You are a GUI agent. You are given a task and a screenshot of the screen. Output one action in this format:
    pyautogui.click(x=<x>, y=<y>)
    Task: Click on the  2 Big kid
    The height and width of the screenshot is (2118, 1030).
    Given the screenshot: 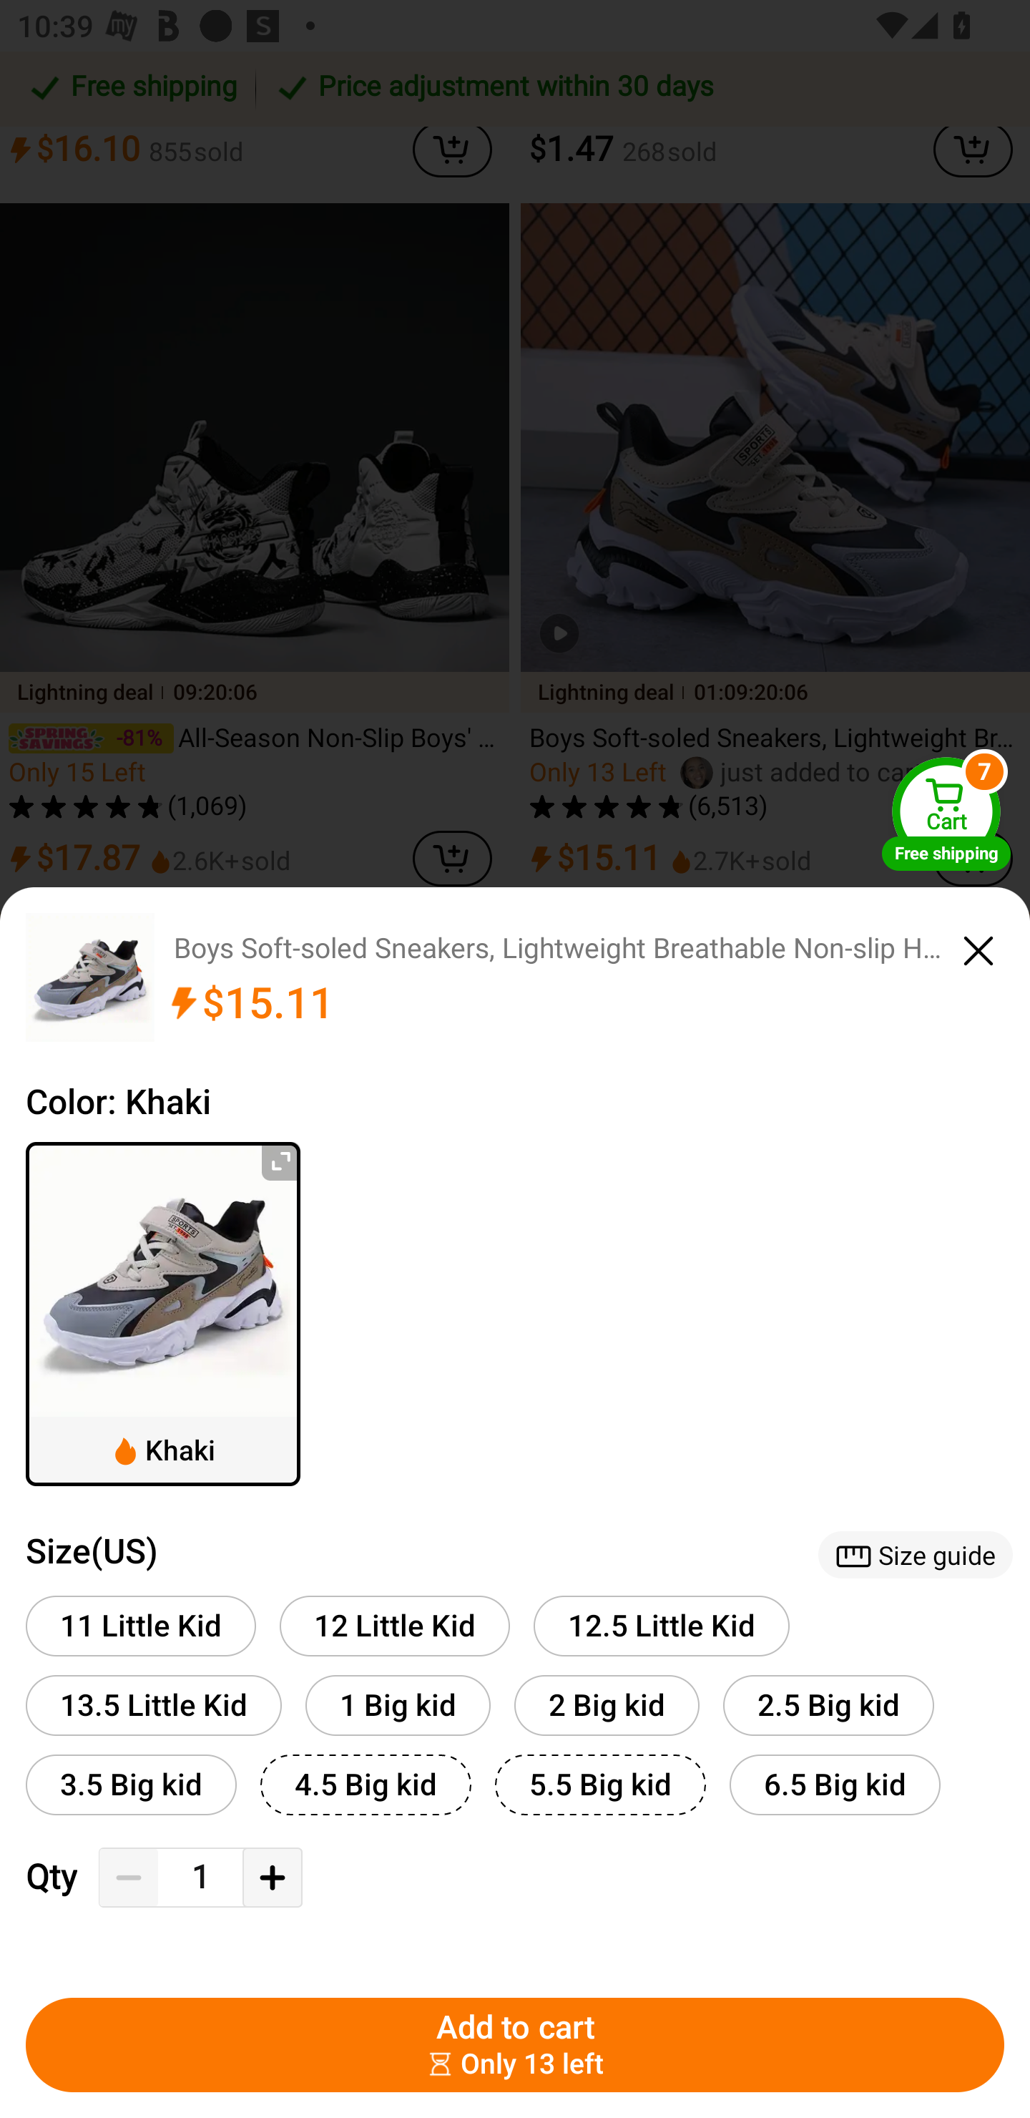 What is the action you would take?
    pyautogui.click(x=607, y=1706)
    